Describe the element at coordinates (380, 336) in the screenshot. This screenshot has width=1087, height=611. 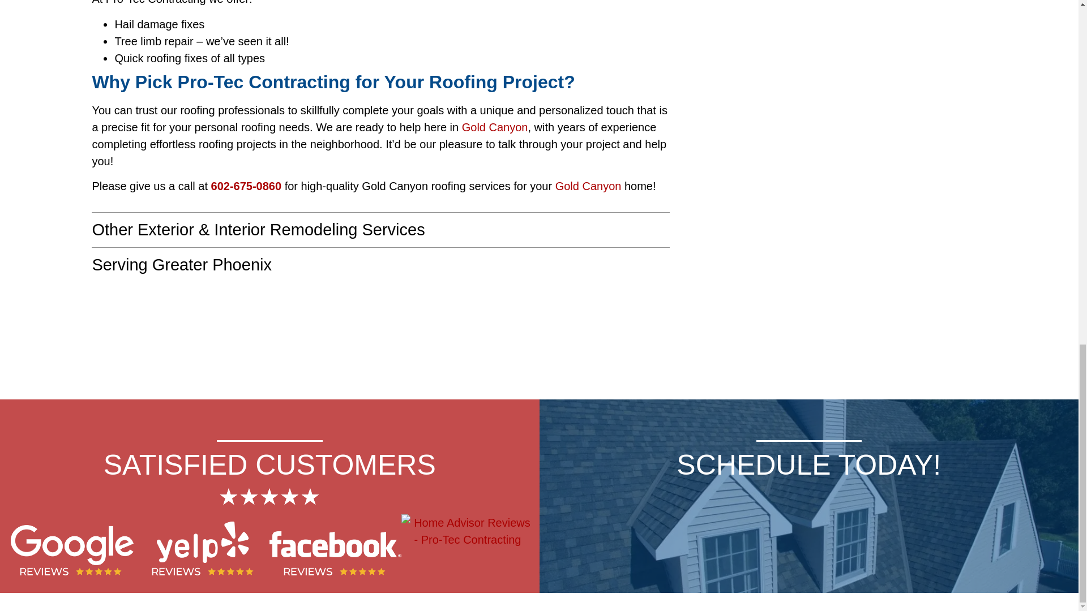
I see `gold canyon, az` at that location.